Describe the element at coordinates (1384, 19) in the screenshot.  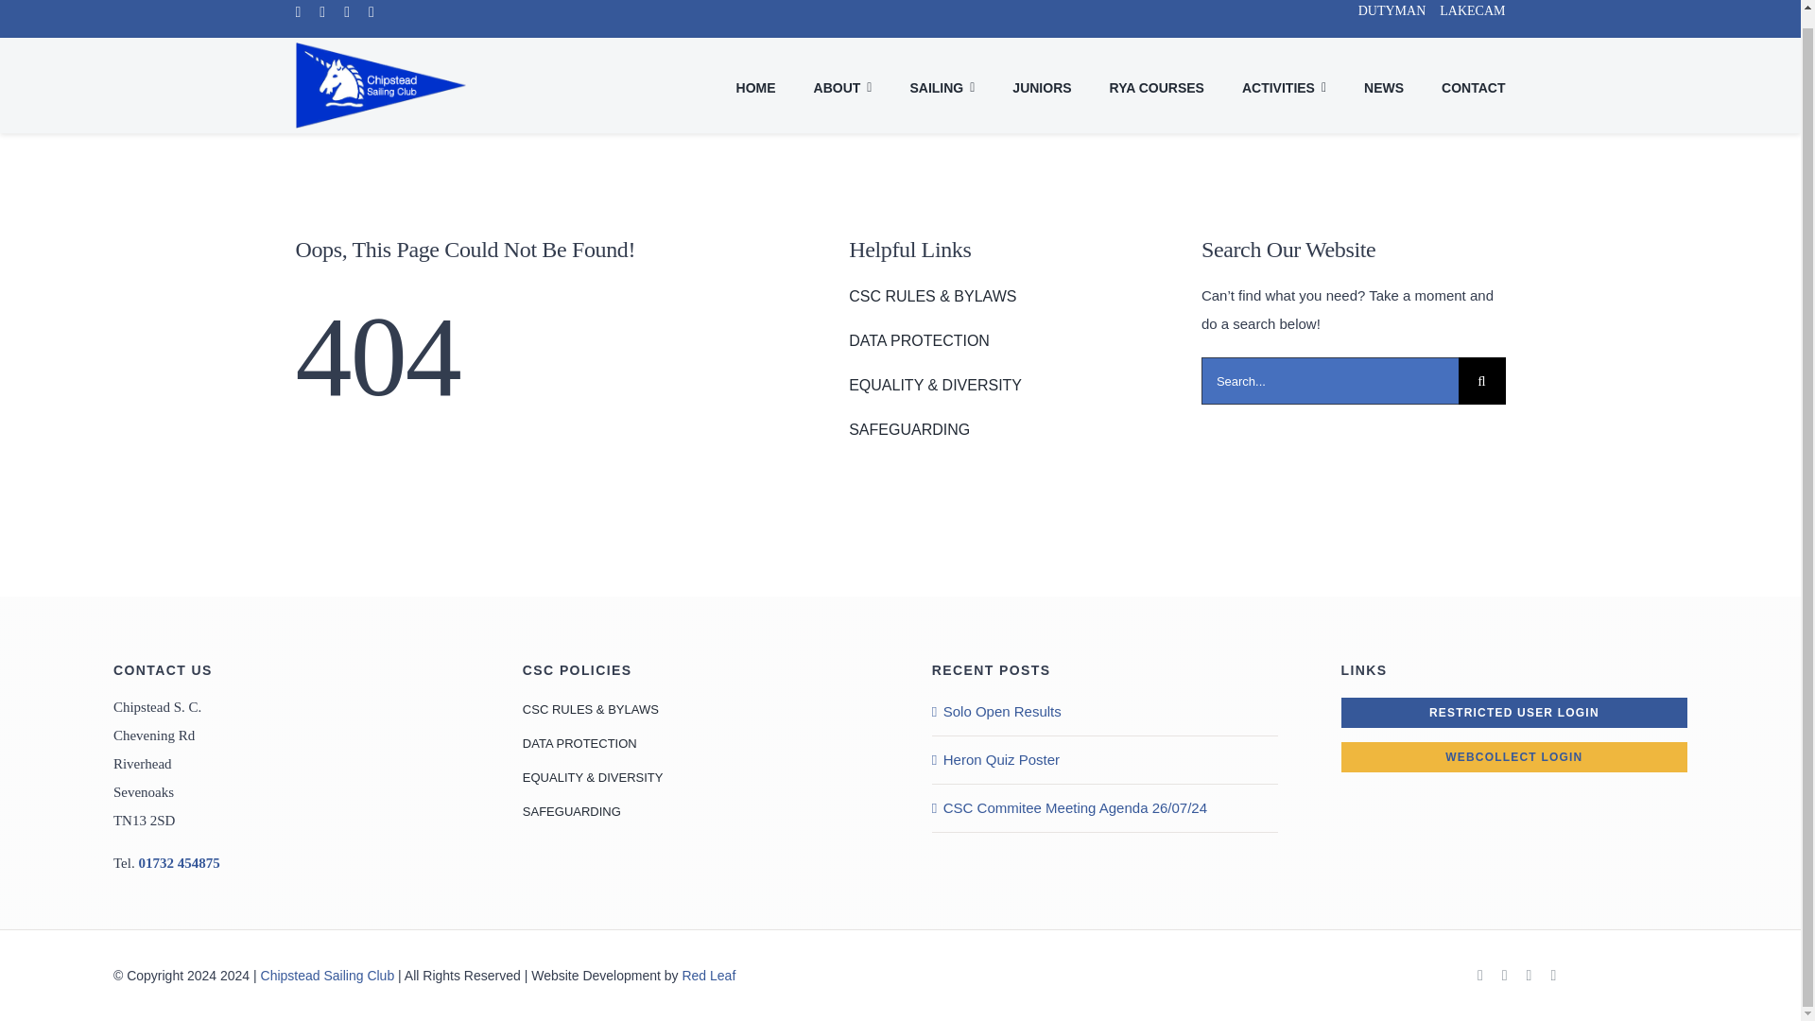
I see `DUTYMAN` at that location.